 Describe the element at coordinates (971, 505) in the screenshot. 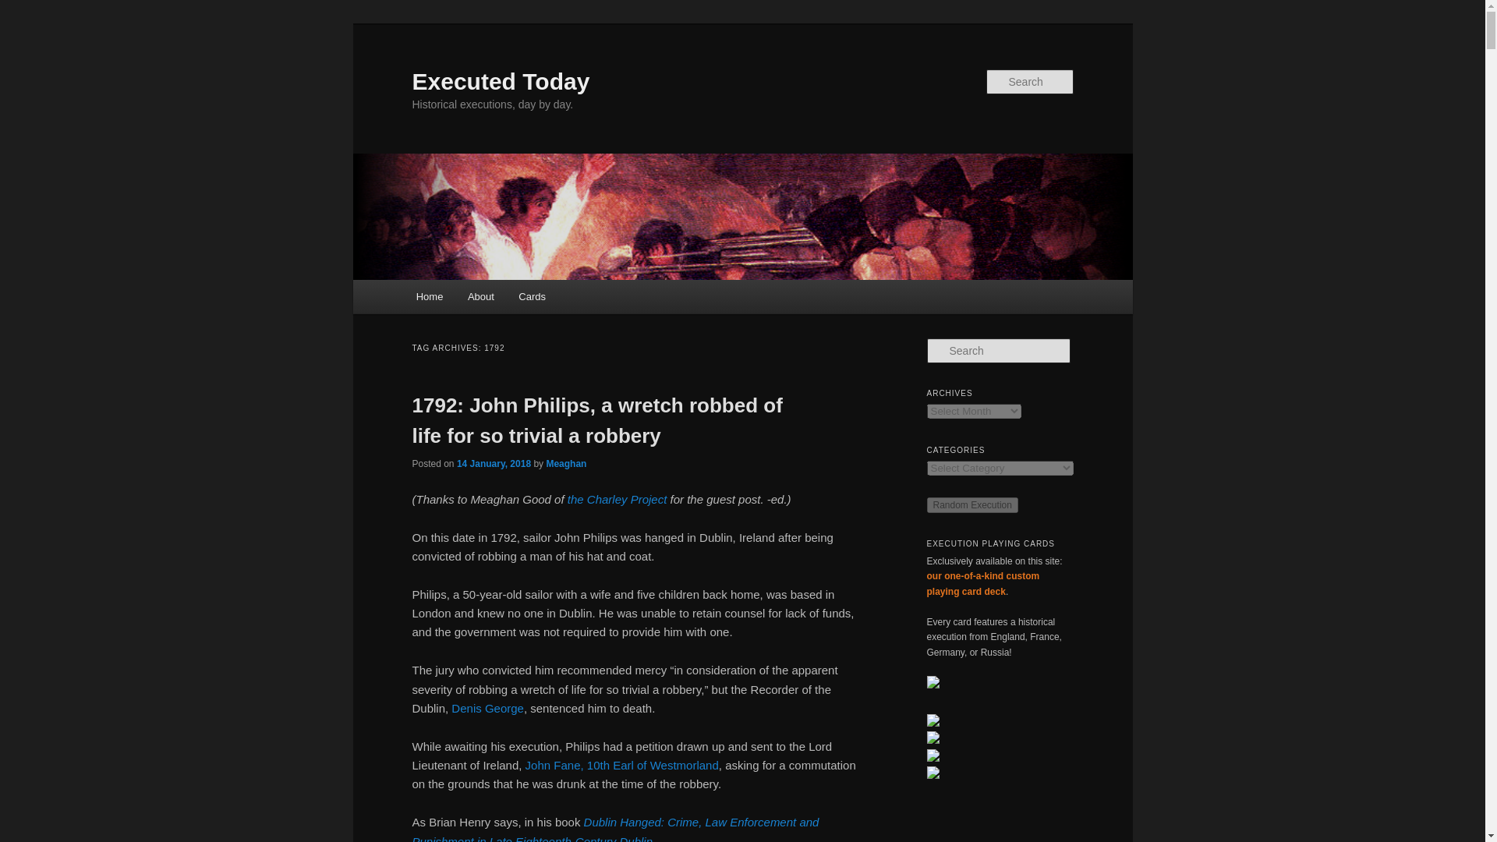

I see `Random Execution` at that location.